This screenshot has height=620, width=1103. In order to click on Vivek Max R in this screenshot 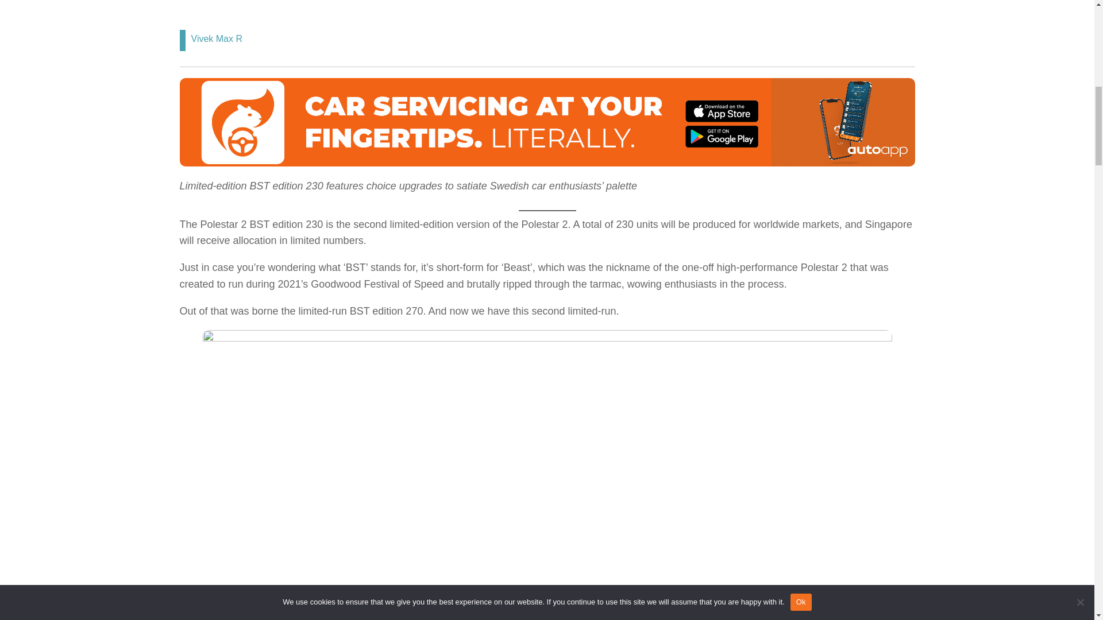, I will do `click(217, 38)`.